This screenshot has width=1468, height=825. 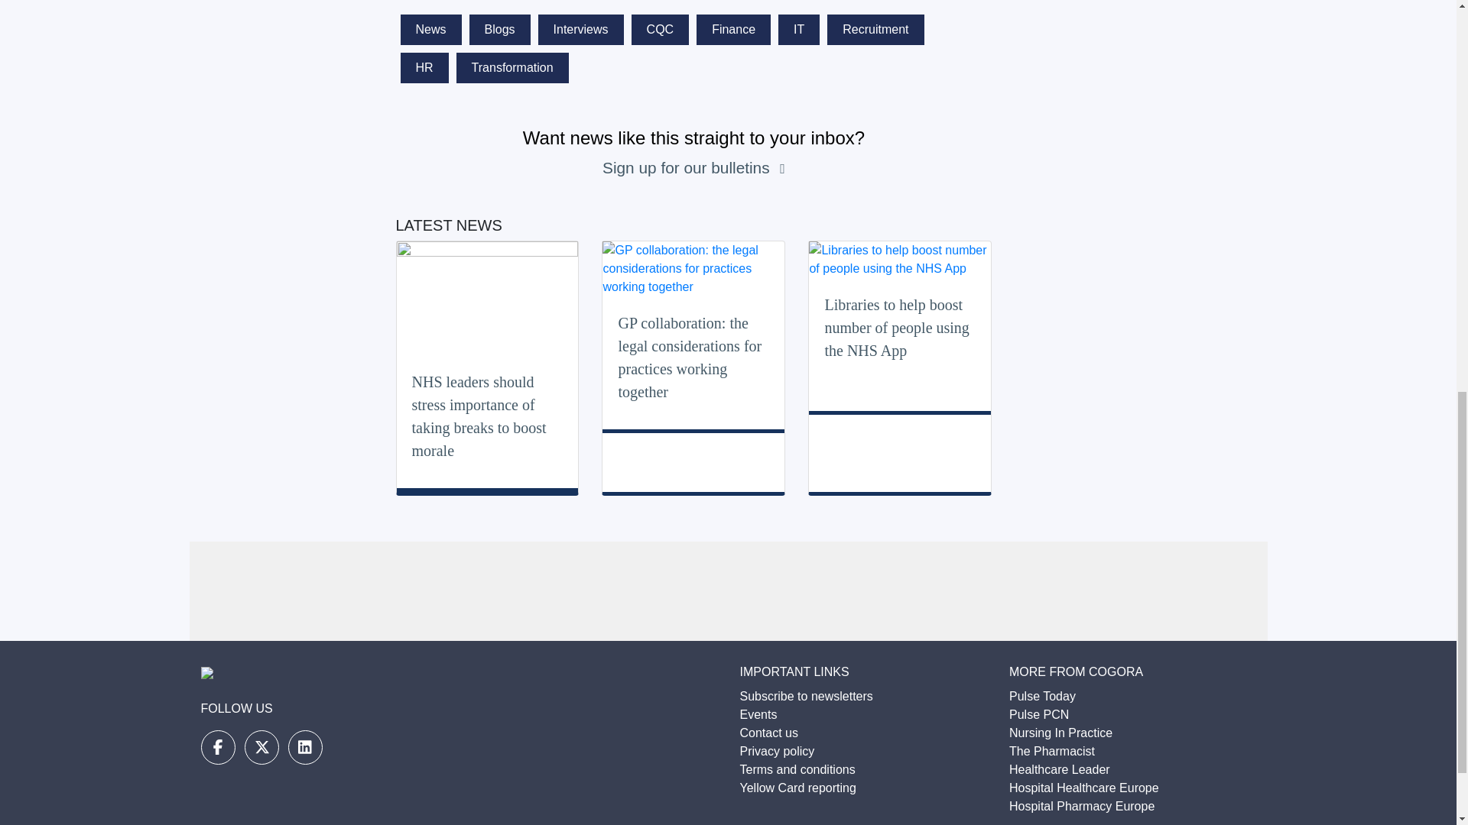 I want to click on Healthcare Leader, so click(x=1060, y=770).